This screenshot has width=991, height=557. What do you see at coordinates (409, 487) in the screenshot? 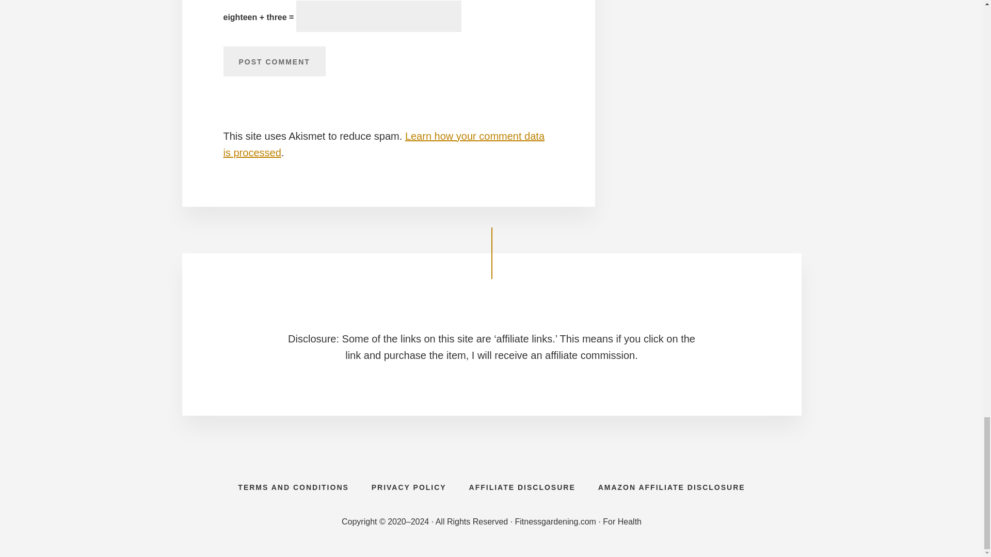
I see `PRIVACY POLICY` at bounding box center [409, 487].